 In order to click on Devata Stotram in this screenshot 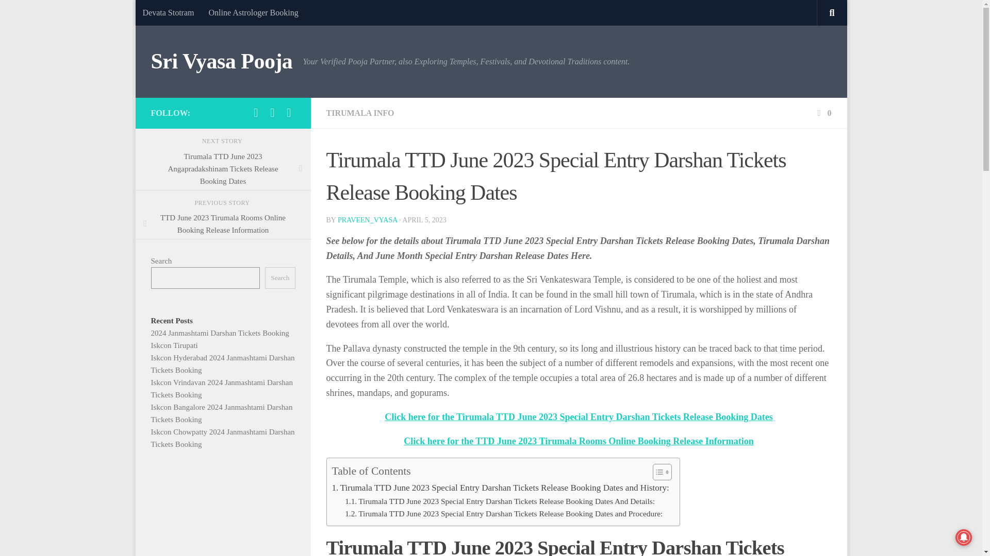, I will do `click(168, 12)`.